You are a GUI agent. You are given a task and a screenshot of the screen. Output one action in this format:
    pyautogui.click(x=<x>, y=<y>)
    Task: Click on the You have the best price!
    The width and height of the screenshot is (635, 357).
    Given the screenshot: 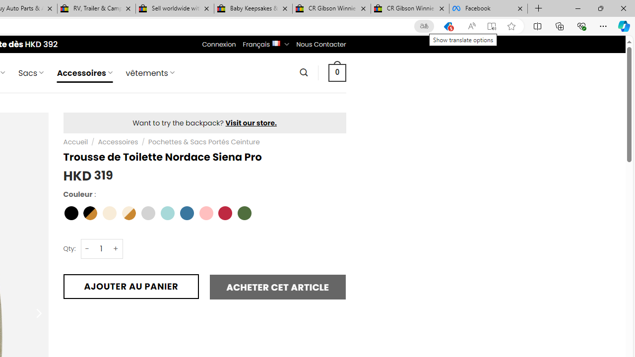 What is the action you would take?
    pyautogui.click(x=447, y=26)
    